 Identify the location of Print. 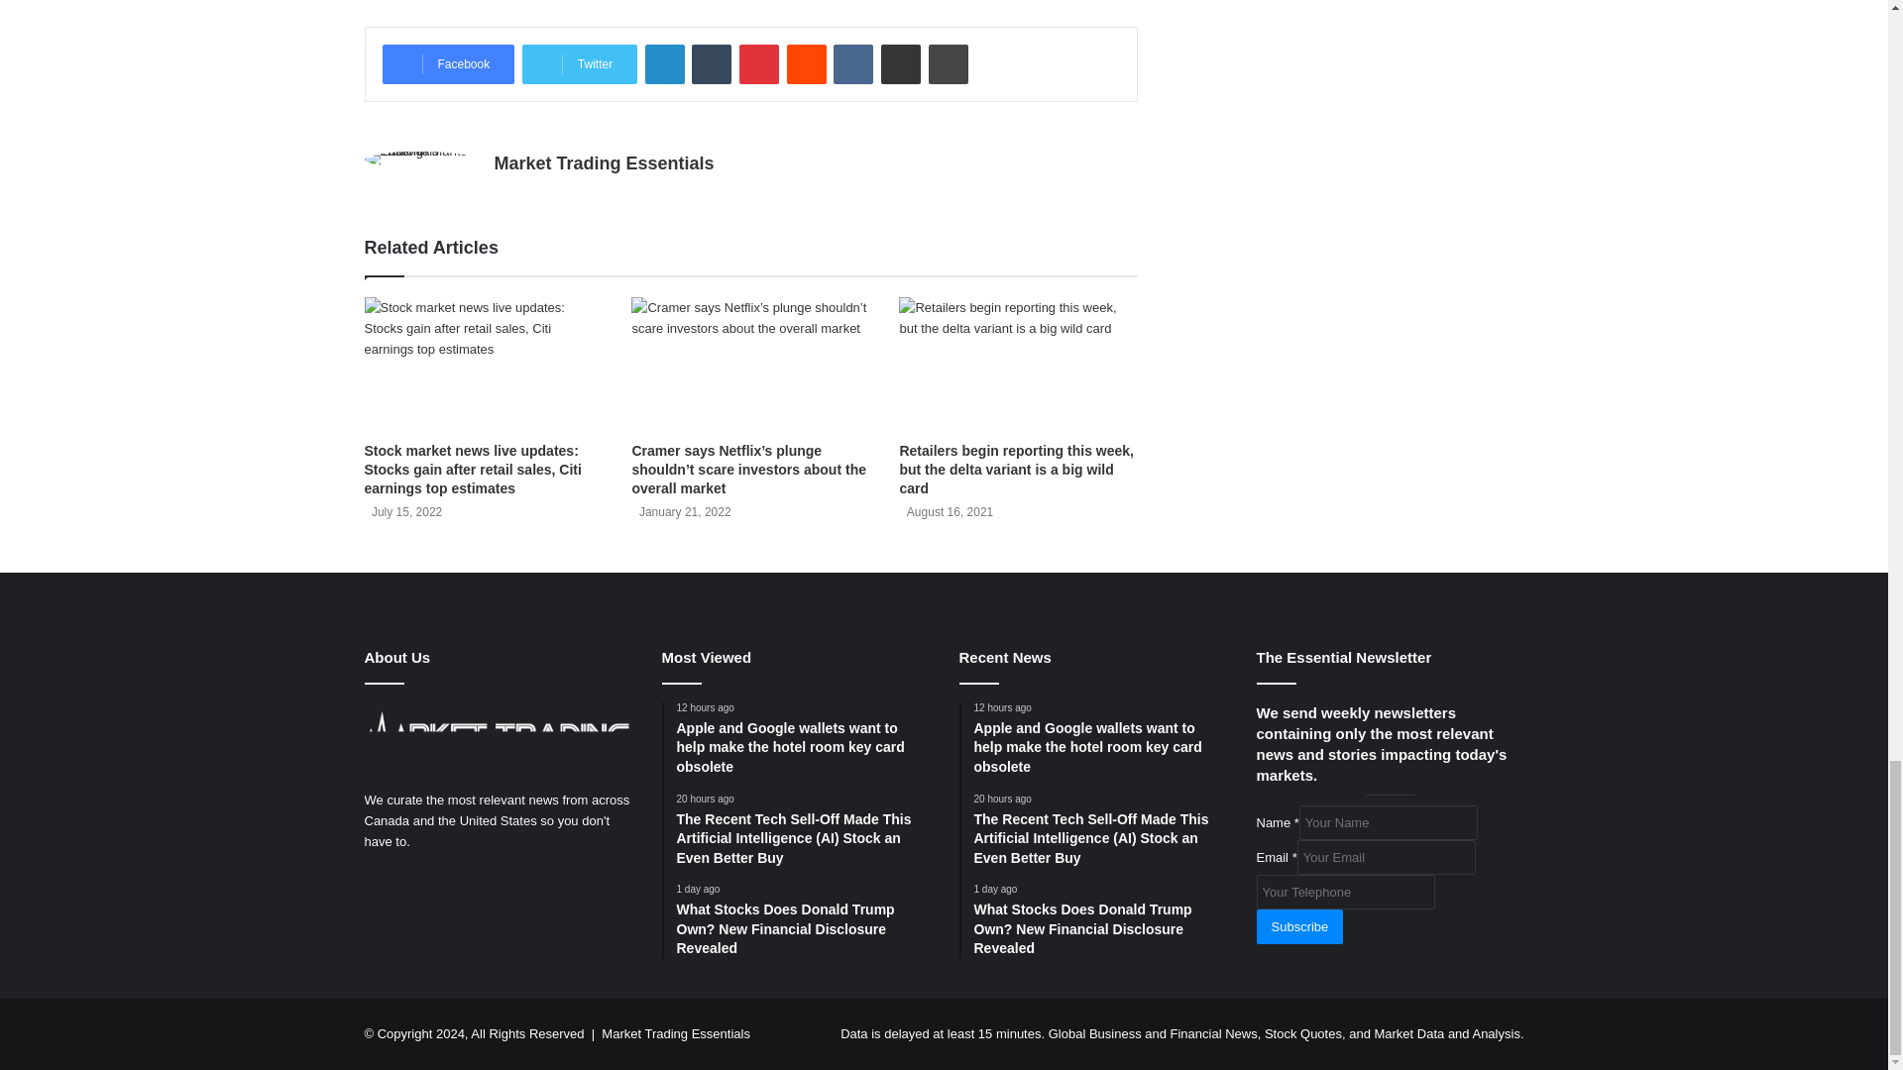
(948, 64).